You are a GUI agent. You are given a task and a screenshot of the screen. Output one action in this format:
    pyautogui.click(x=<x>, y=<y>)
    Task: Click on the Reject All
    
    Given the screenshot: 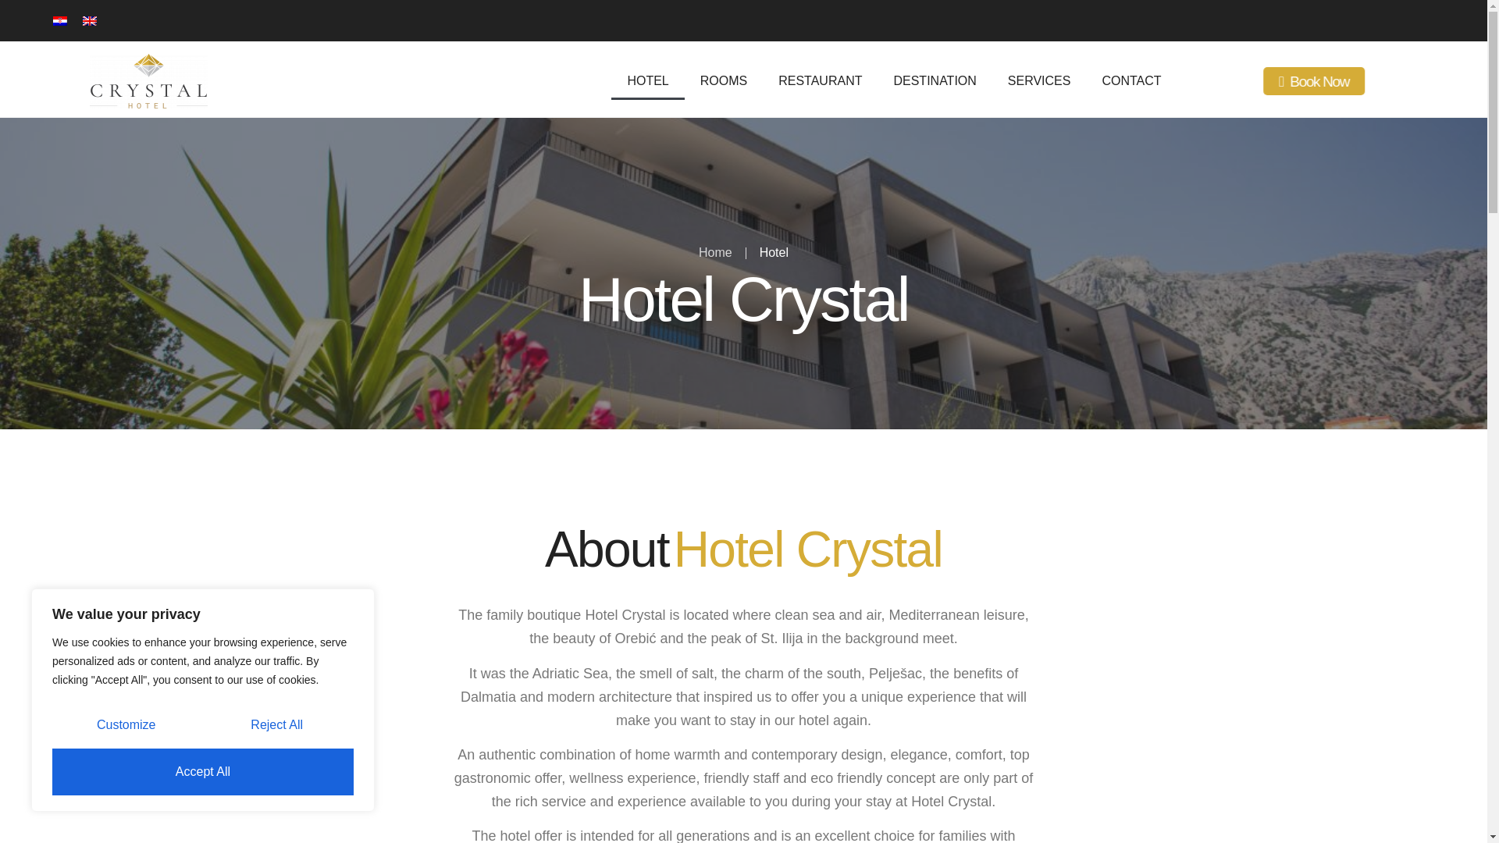 What is the action you would take?
    pyautogui.click(x=276, y=724)
    